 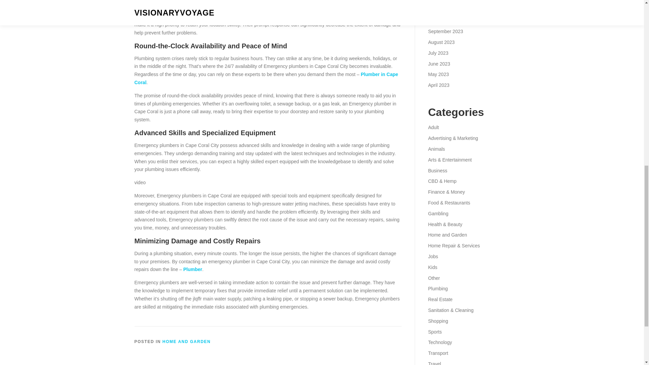 What do you see at coordinates (441, 42) in the screenshot?
I see `August 2023` at bounding box center [441, 42].